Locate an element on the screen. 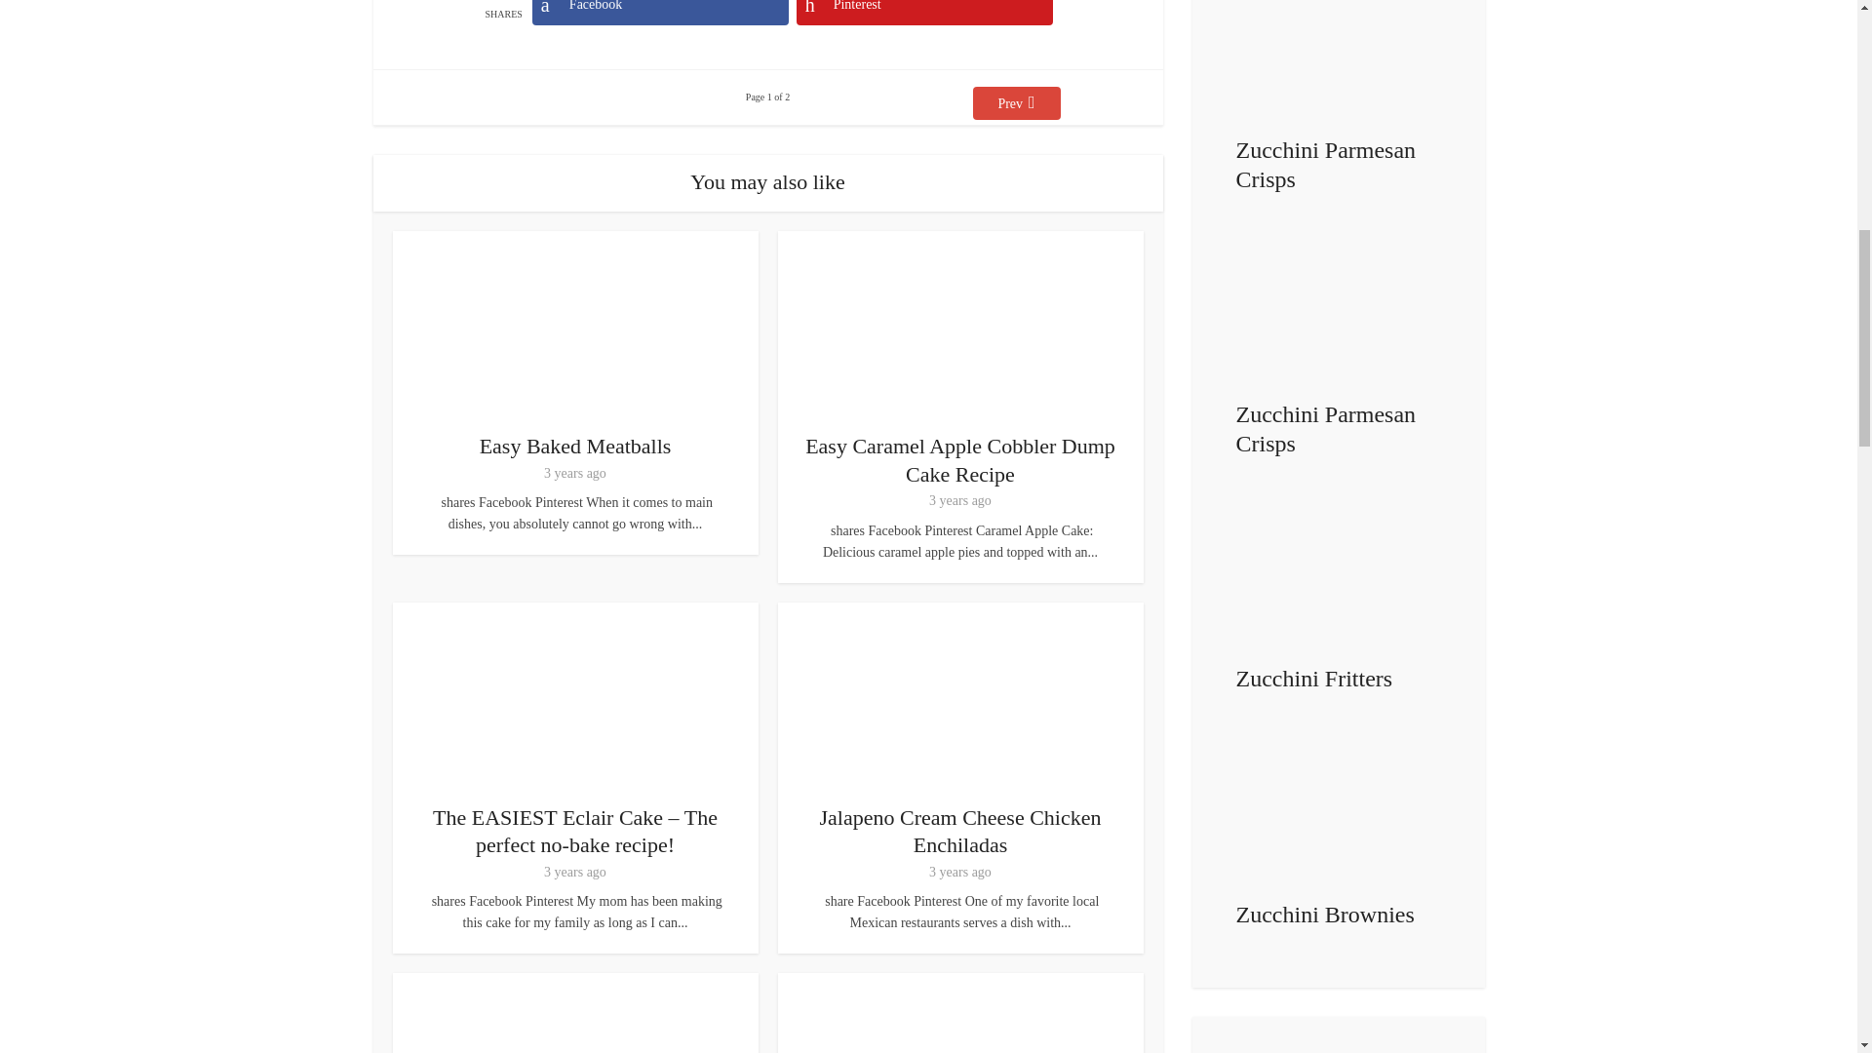 Image resolution: width=1872 pixels, height=1053 pixels. Share on Facebook is located at coordinates (659, 12).